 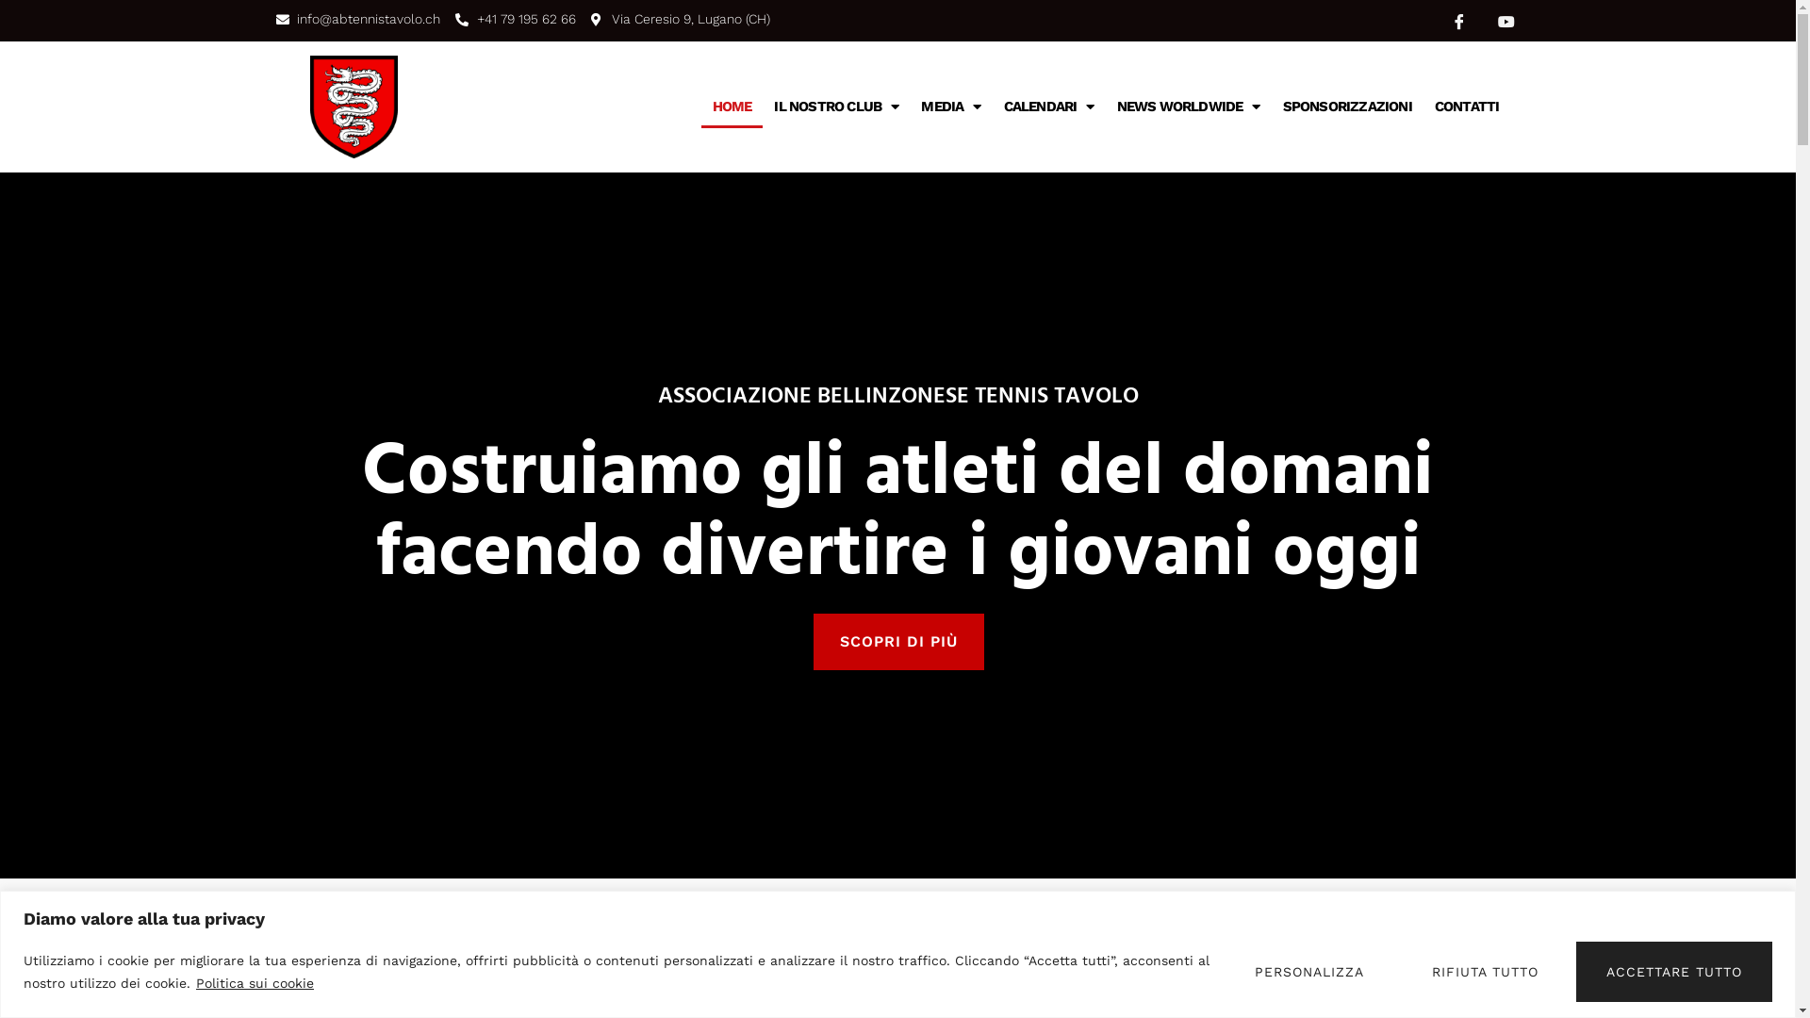 What do you see at coordinates (950, 107) in the screenshot?
I see `MEDIA` at bounding box center [950, 107].